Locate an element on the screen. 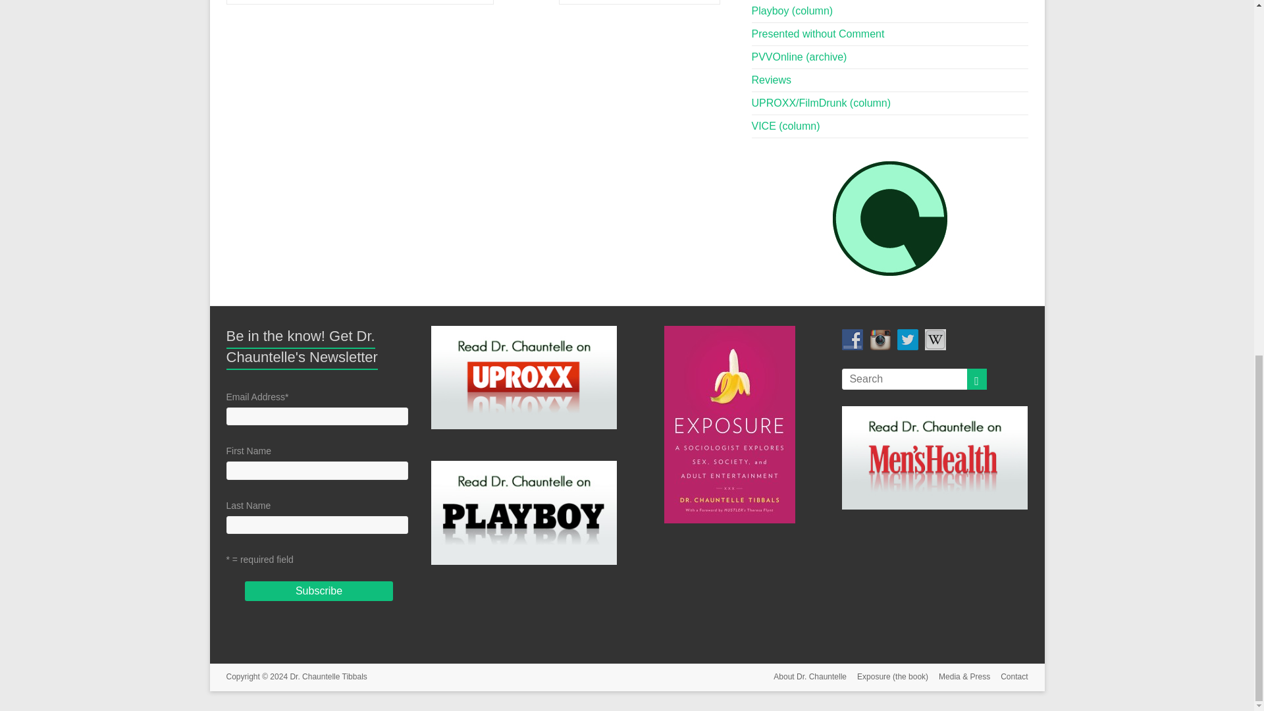 The width and height of the screenshot is (1264, 711). Visit me on Instagram is located at coordinates (880, 340).